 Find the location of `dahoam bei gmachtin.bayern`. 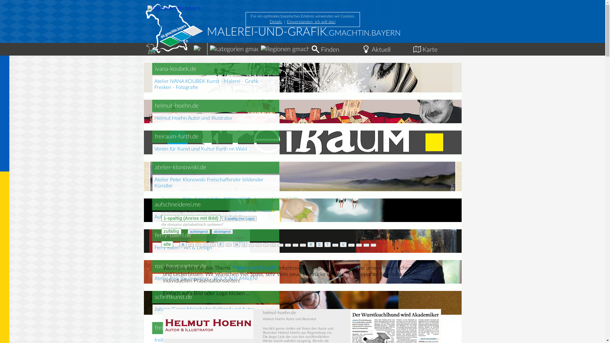

dahoam bei gmachtin.bayern is located at coordinates (198, 49).